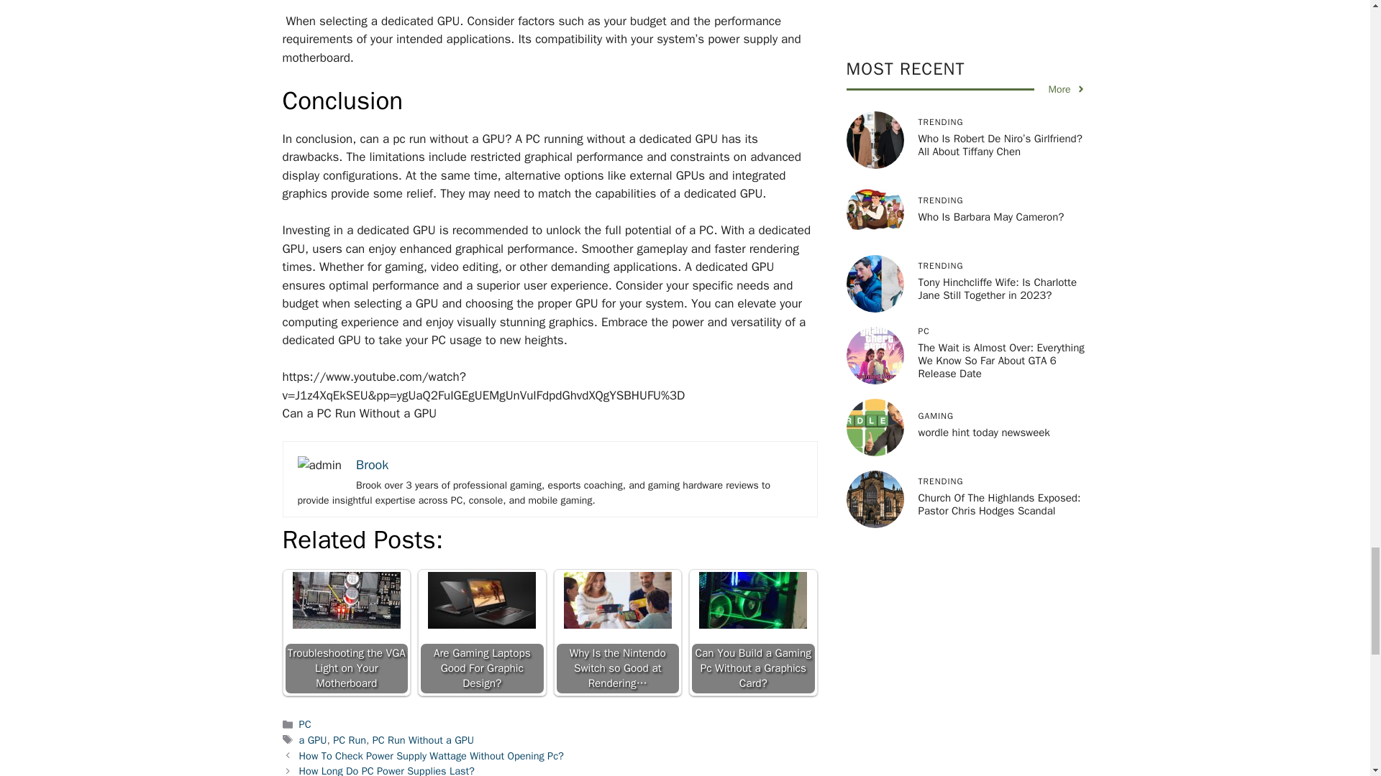 The image size is (1381, 776). Describe the element at coordinates (347, 632) in the screenshot. I see `Troubleshooting the VGA Light on Your Motherboard` at that location.